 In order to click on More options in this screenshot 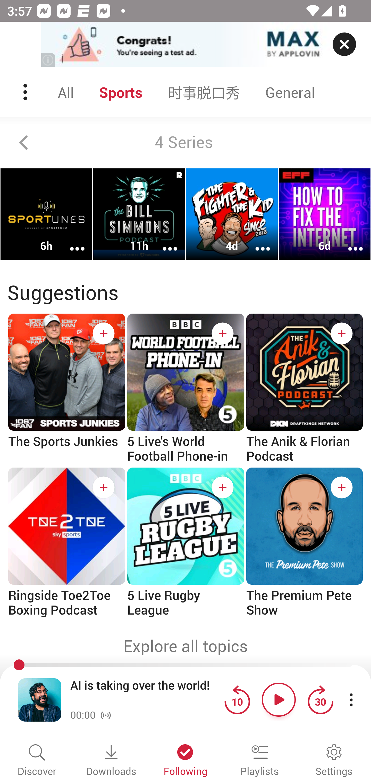, I will do `click(71, 242)`.